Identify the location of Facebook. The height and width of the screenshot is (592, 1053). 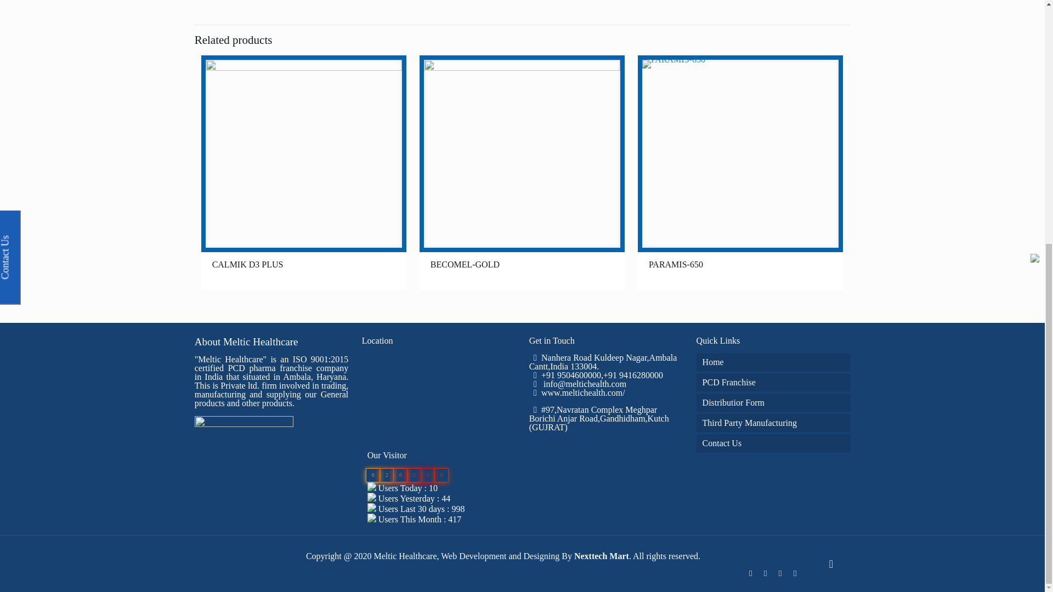
(750, 573).